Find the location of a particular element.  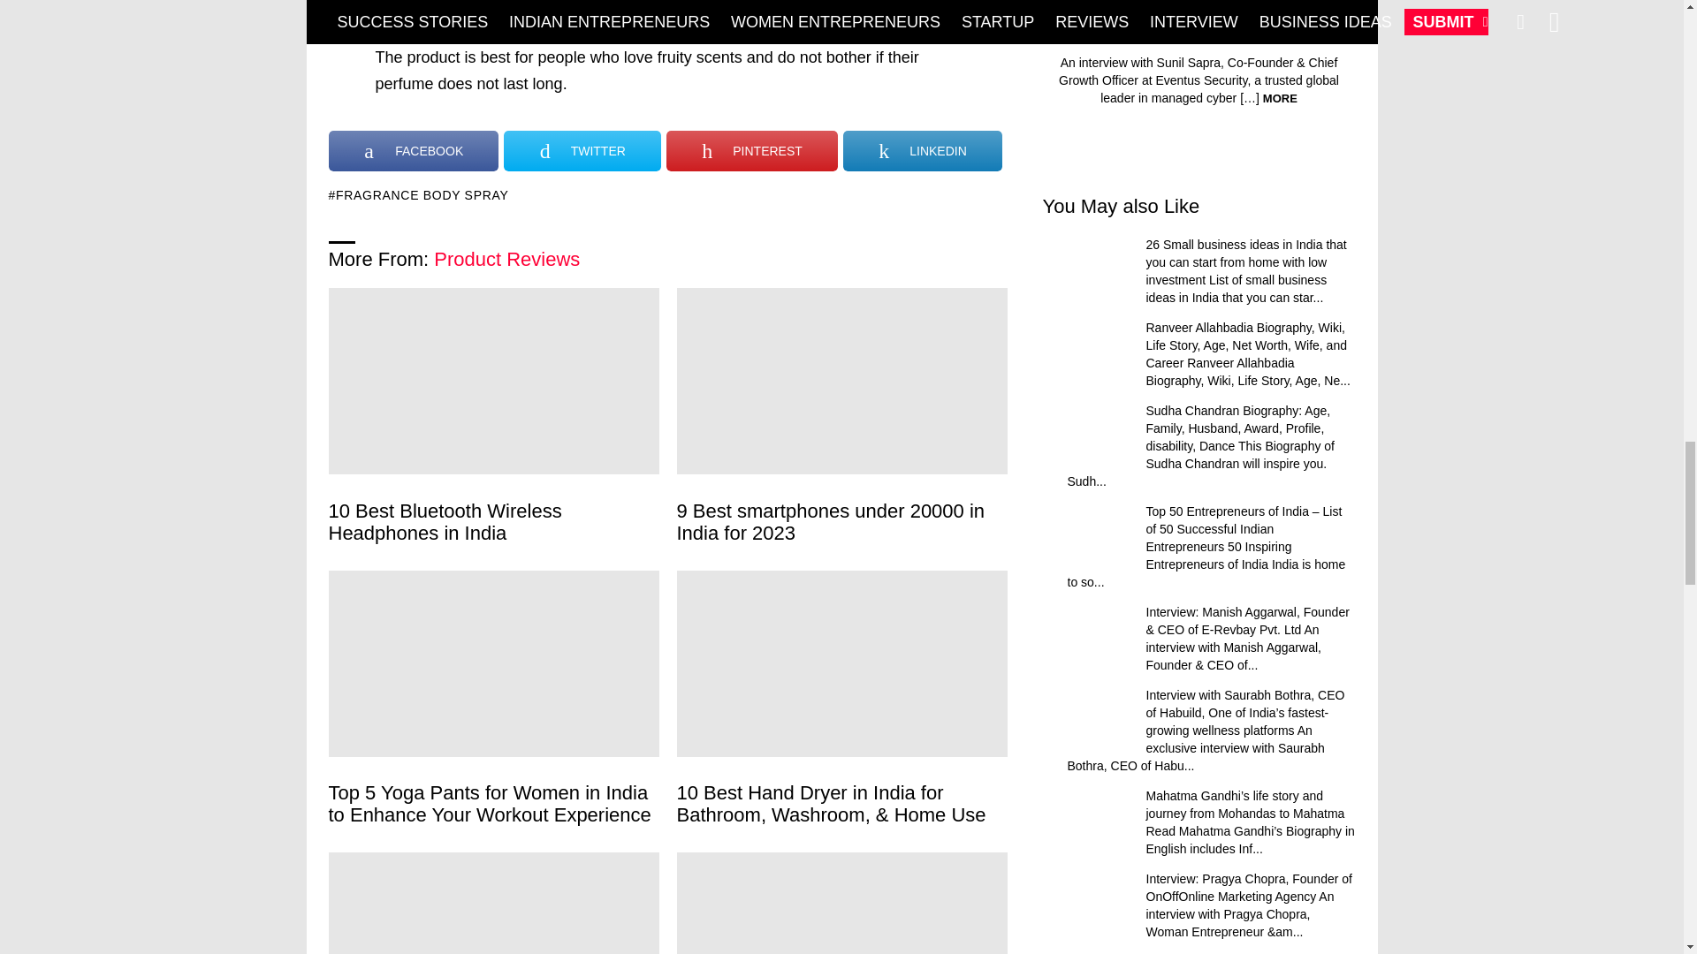

PINTEREST is located at coordinates (752, 150).